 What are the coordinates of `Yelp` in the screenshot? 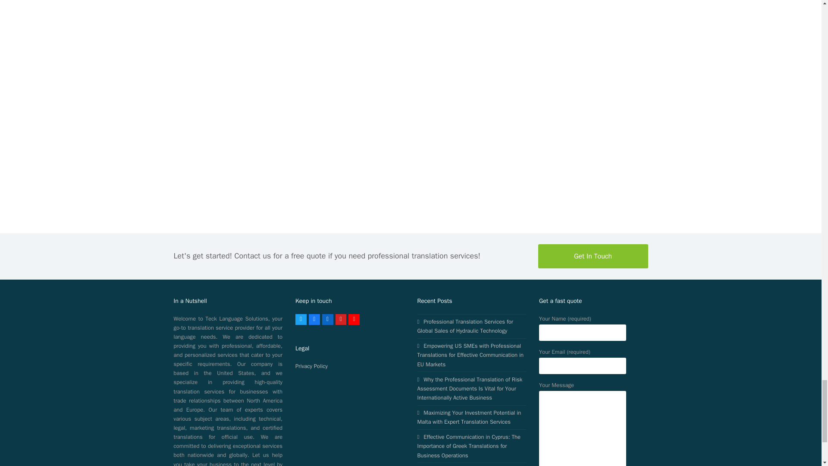 It's located at (341, 319).